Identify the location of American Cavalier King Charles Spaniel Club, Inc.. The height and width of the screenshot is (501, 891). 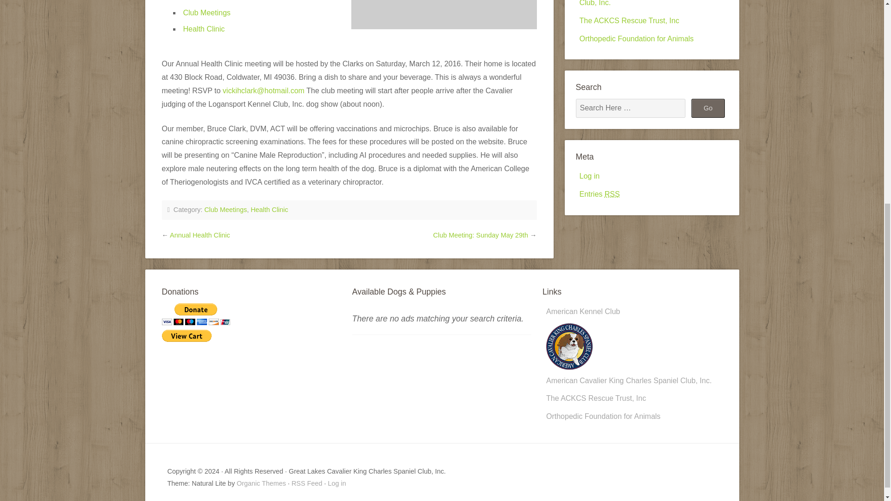
(645, 3).